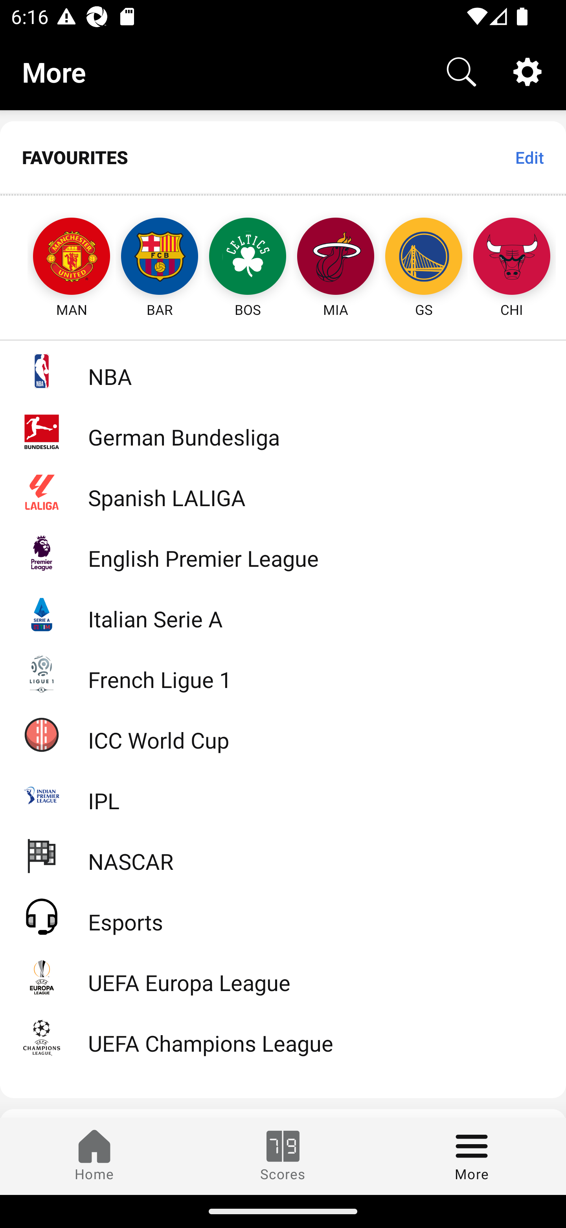 The height and width of the screenshot is (1228, 566). Describe the element at coordinates (529, 157) in the screenshot. I see `Edit` at that location.